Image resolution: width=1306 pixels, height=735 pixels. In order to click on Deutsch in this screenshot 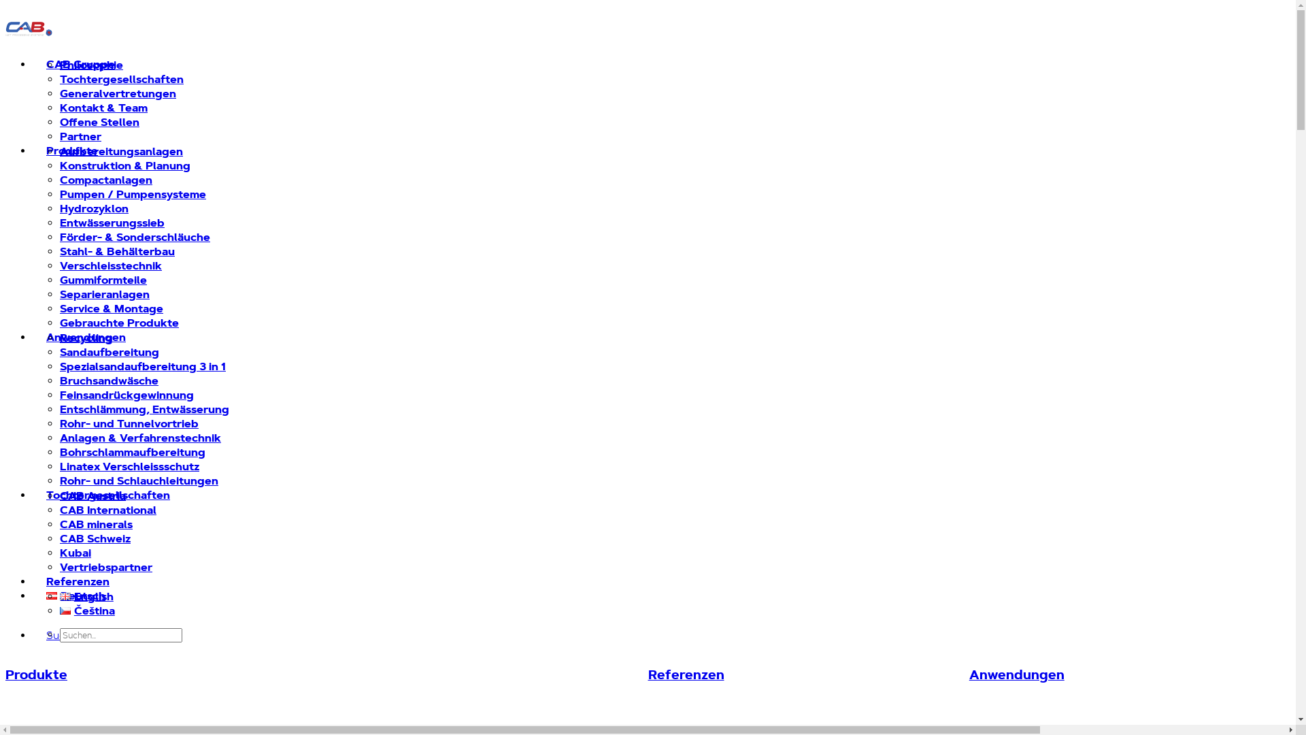, I will do `click(76, 596)`.